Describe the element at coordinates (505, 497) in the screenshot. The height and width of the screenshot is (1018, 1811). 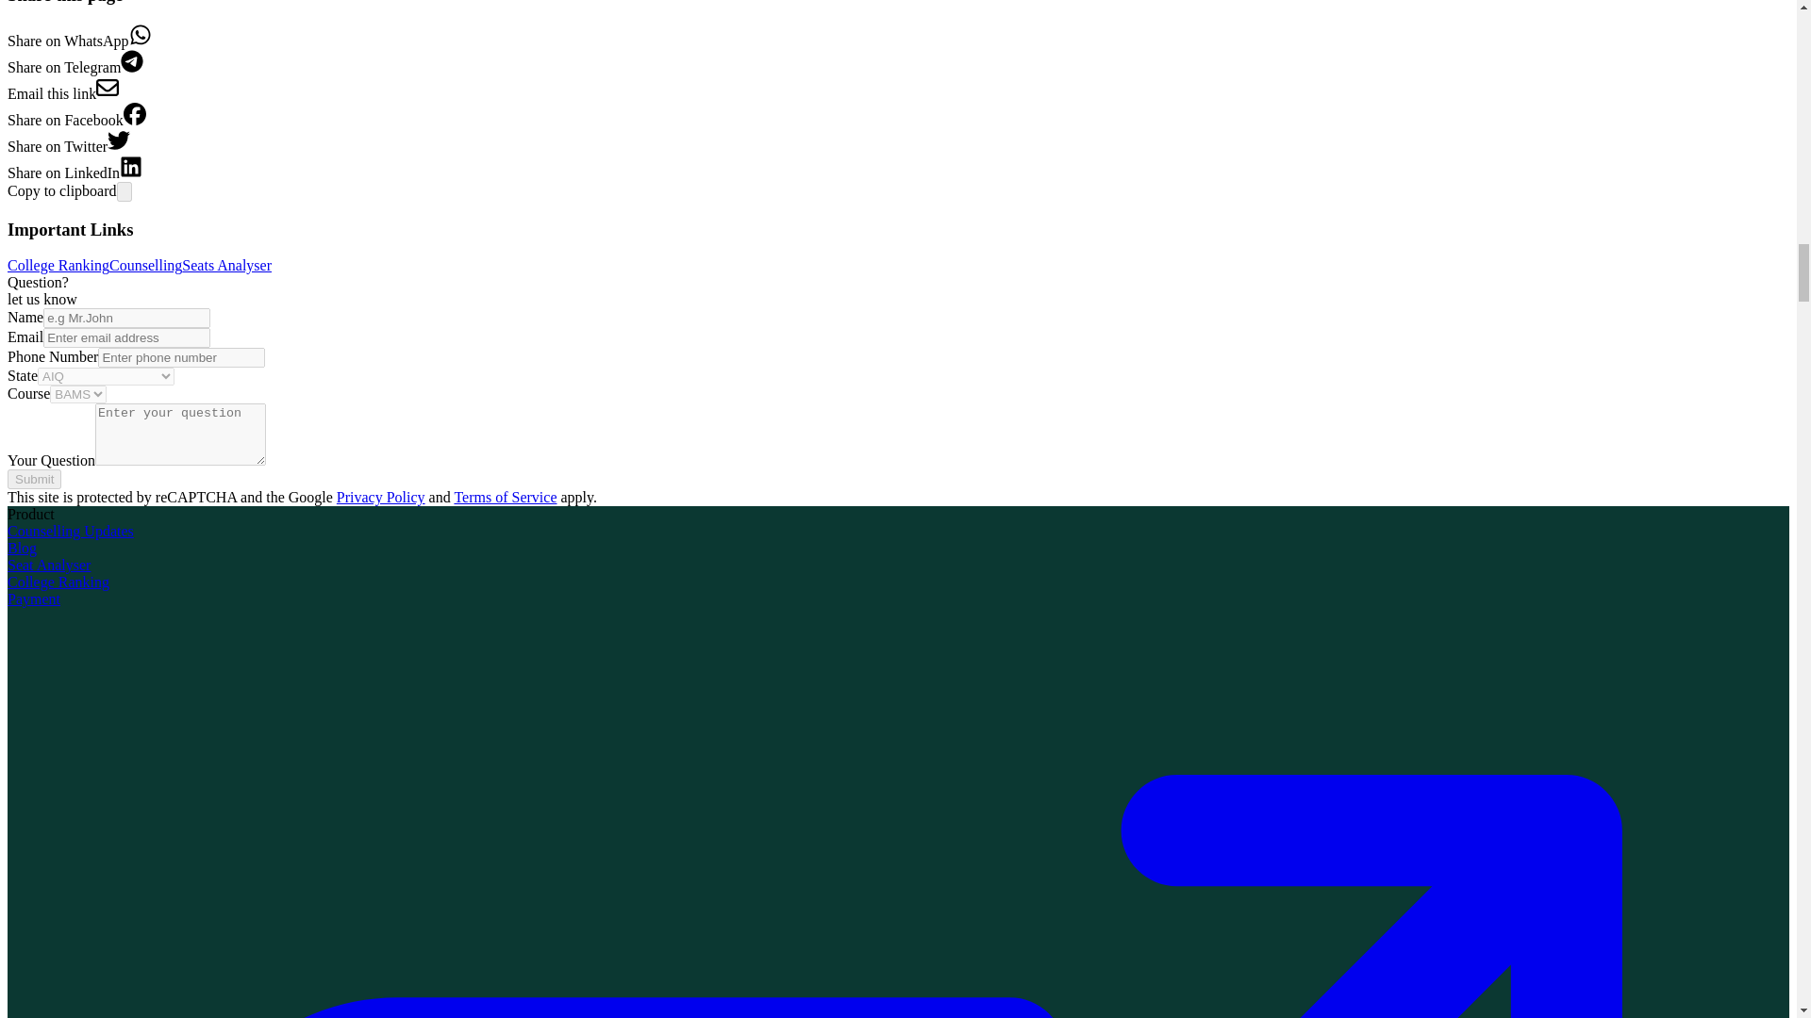
I see `Terms of Service` at that location.